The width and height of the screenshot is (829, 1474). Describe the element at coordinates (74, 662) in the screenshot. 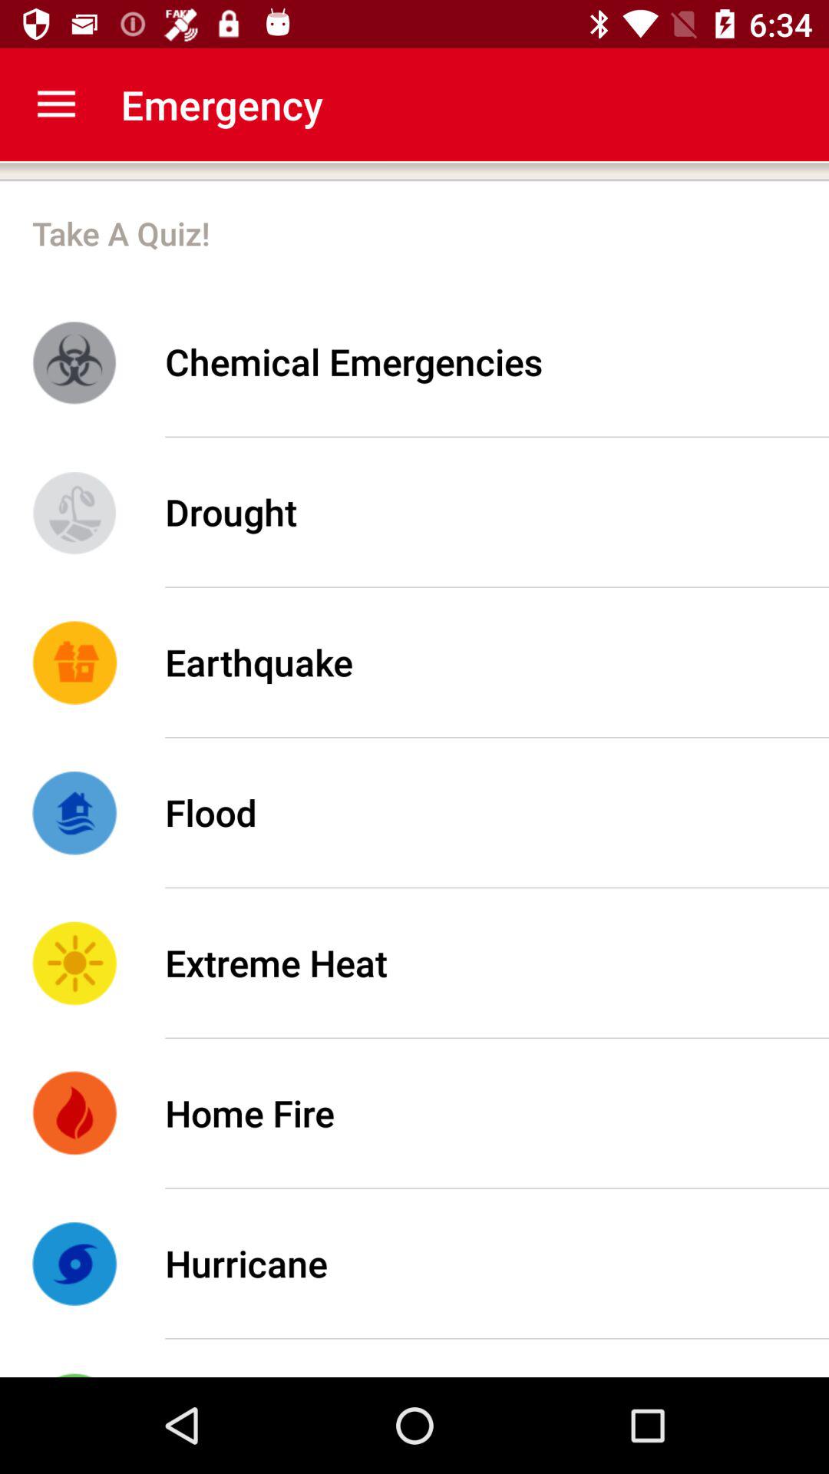

I see `icon left to the text earthquake` at that location.